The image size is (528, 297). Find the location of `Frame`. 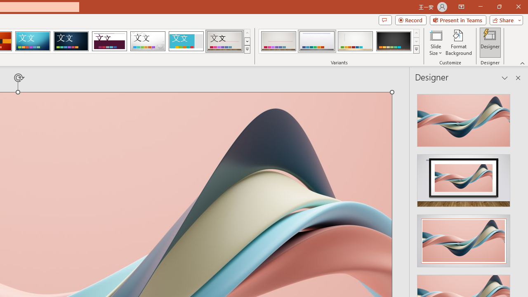

Frame is located at coordinates (186, 41).